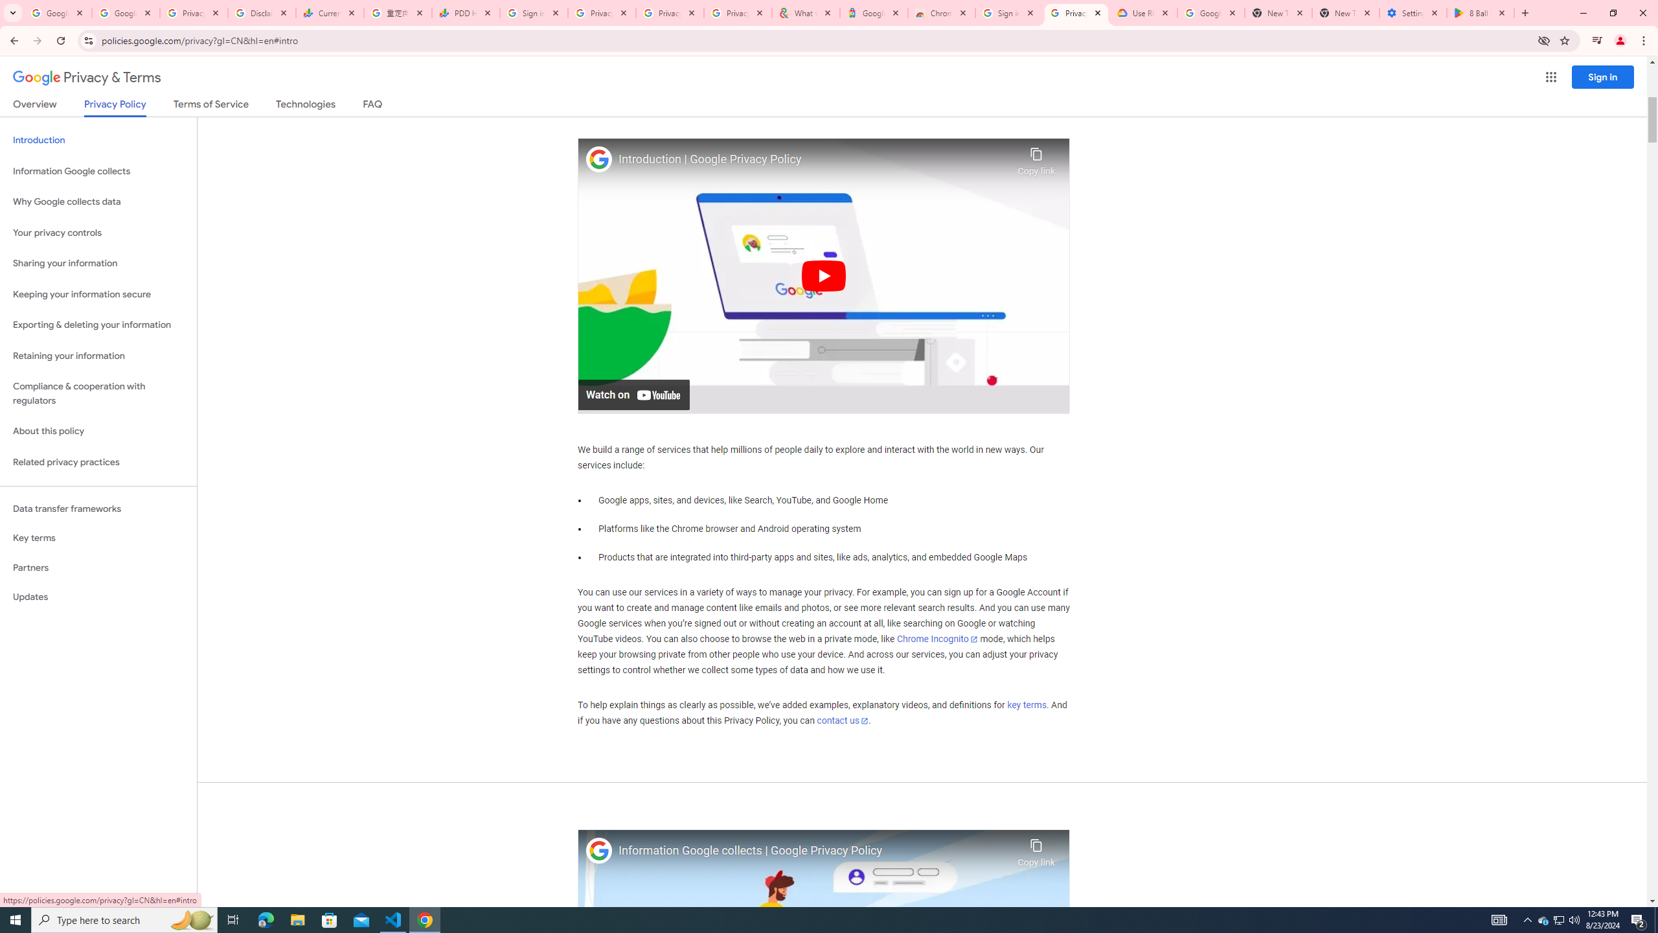 This screenshot has height=933, width=1658. I want to click on Keeping your information secure, so click(98, 294).